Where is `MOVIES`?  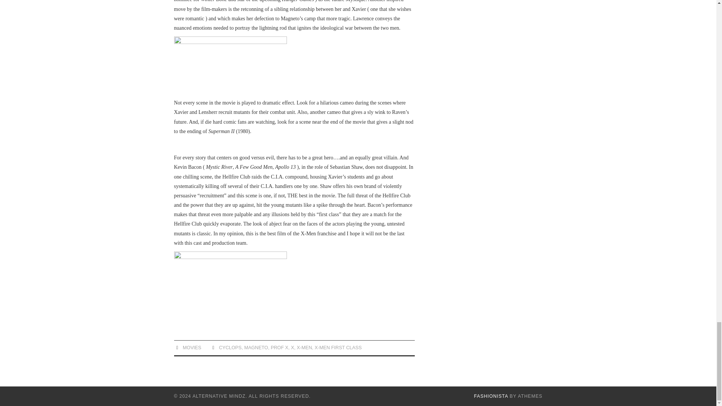
MOVIES is located at coordinates (192, 348).